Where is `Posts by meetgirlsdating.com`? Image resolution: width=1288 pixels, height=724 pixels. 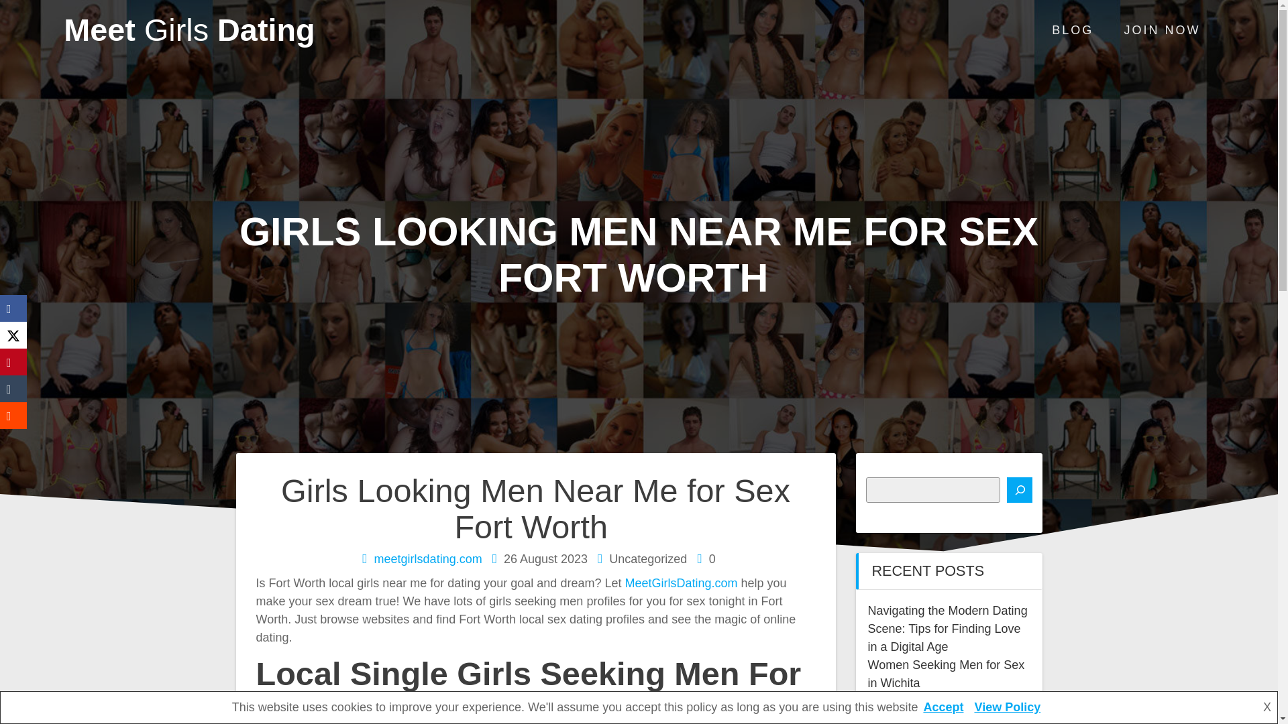 Posts by meetgirlsdating.com is located at coordinates (428, 559).